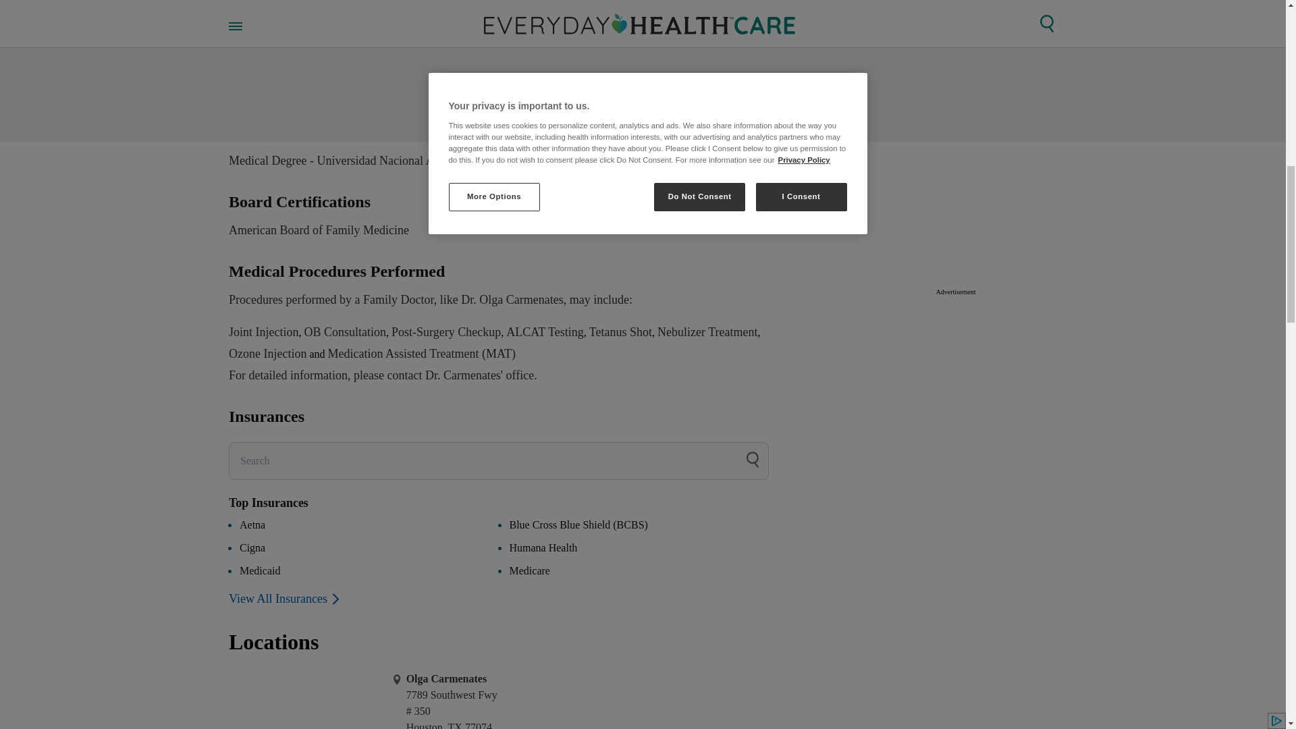 The image size is (1296, 729). I want to click on Post-Surgery Checkup, so click(446, 332).